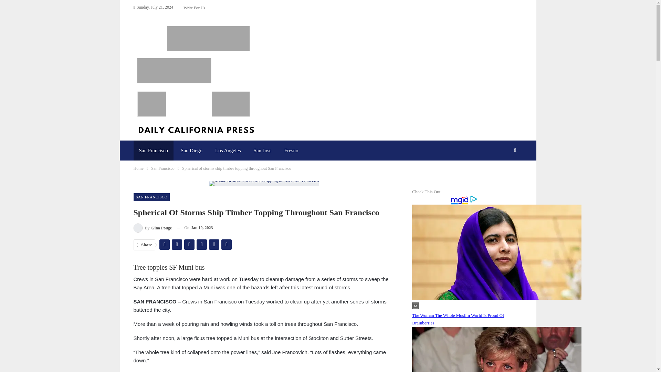 The height and width of the screenshot is (372, 661). I want to click on Browse Author Articles, so click(153, 228).